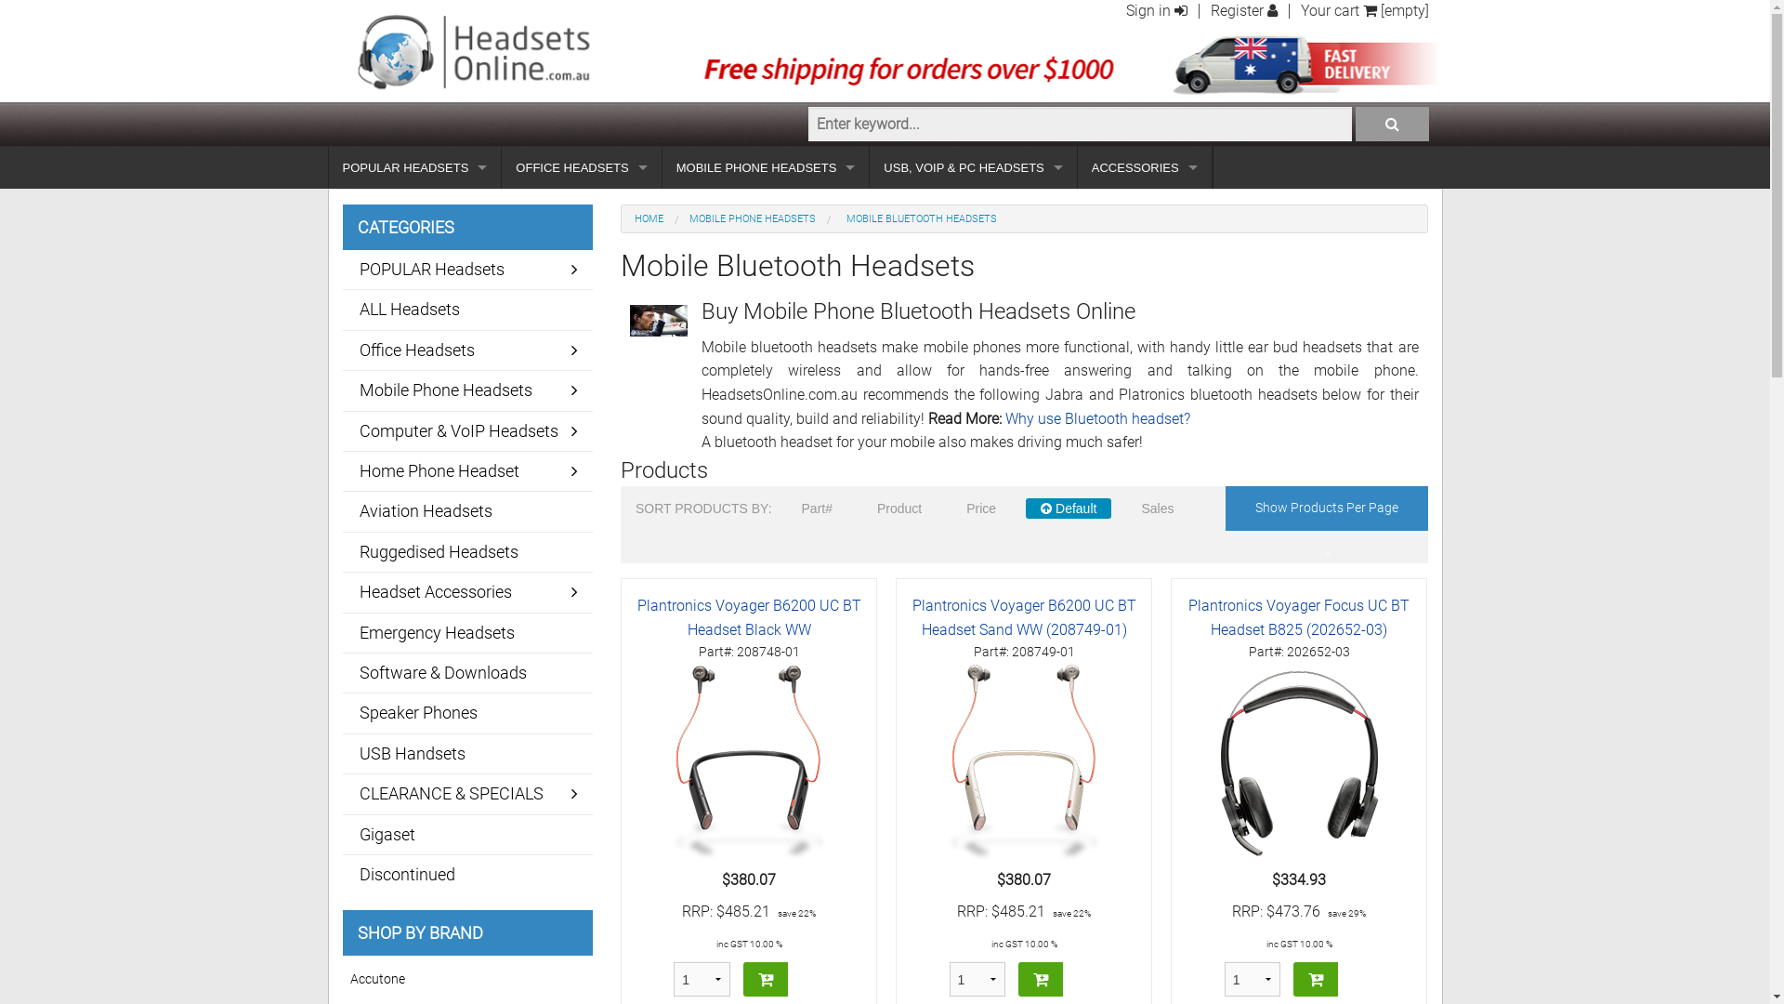 The image size is (1784, 1004). What do you see at coordinates (415, 294) in the screenshot?
I see `Usb & voip headsets` at bounding box center [415, 294].